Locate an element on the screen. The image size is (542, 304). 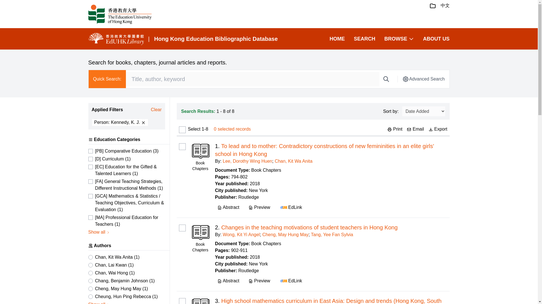
Preview is located at coordinates (259, 207).